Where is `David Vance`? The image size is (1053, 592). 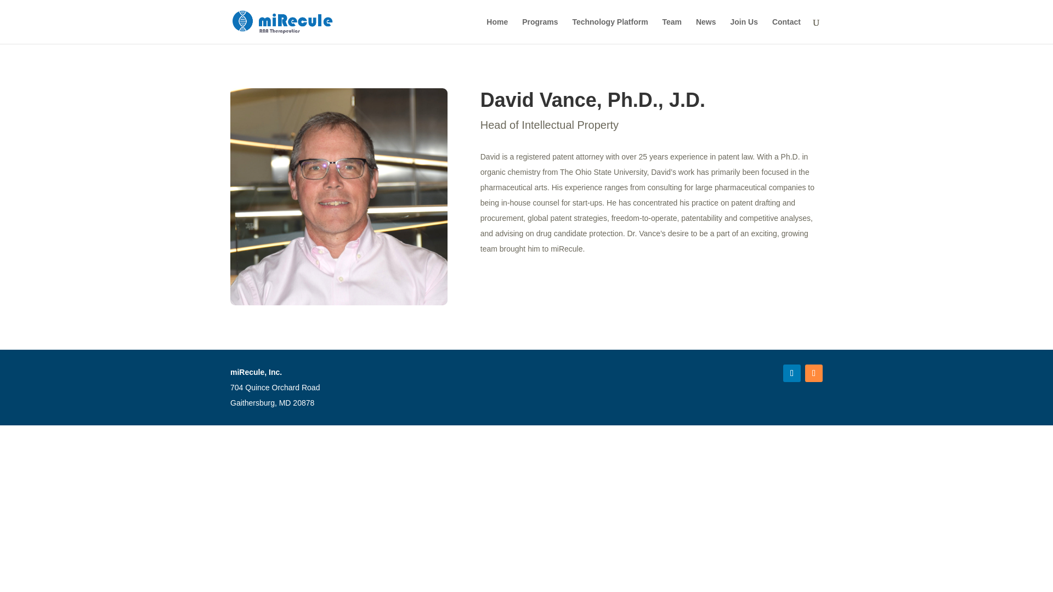 David Vance is located at coordinates (339, 196).